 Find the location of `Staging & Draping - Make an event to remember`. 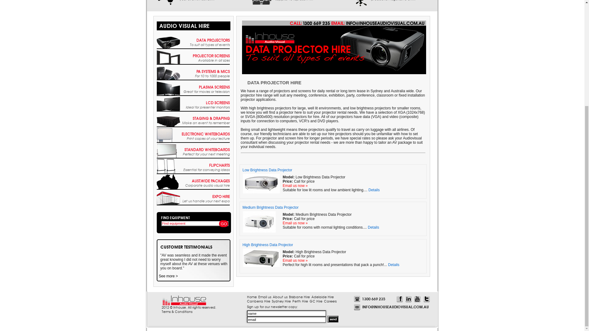

Staging & Draping - Make an event to remember is located at coordinates (168, 278).